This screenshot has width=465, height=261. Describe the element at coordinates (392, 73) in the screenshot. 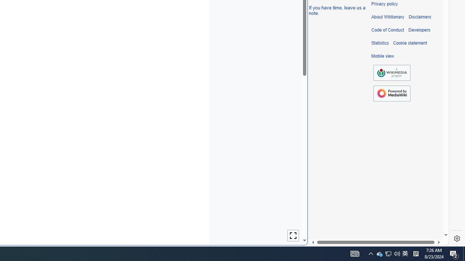

I see `Wikimedia Foundation` at that location.